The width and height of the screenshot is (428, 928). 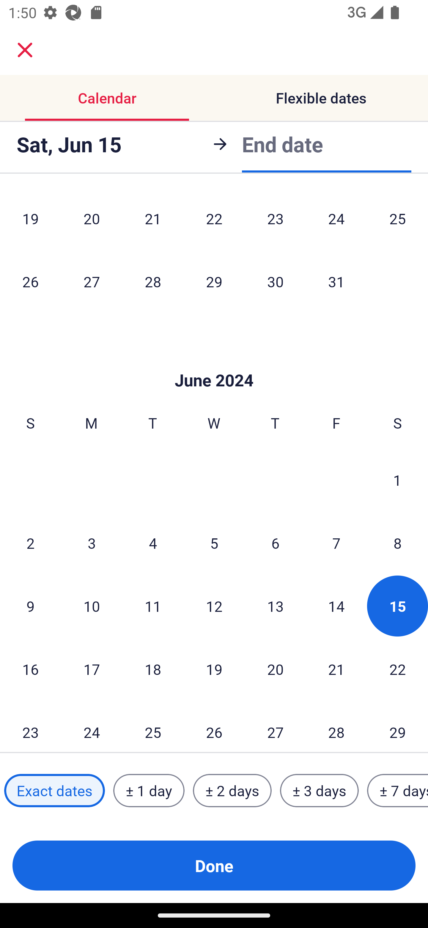 I want to click on 6 Thursday, June 6, 2024, so click(x=275, y=543).